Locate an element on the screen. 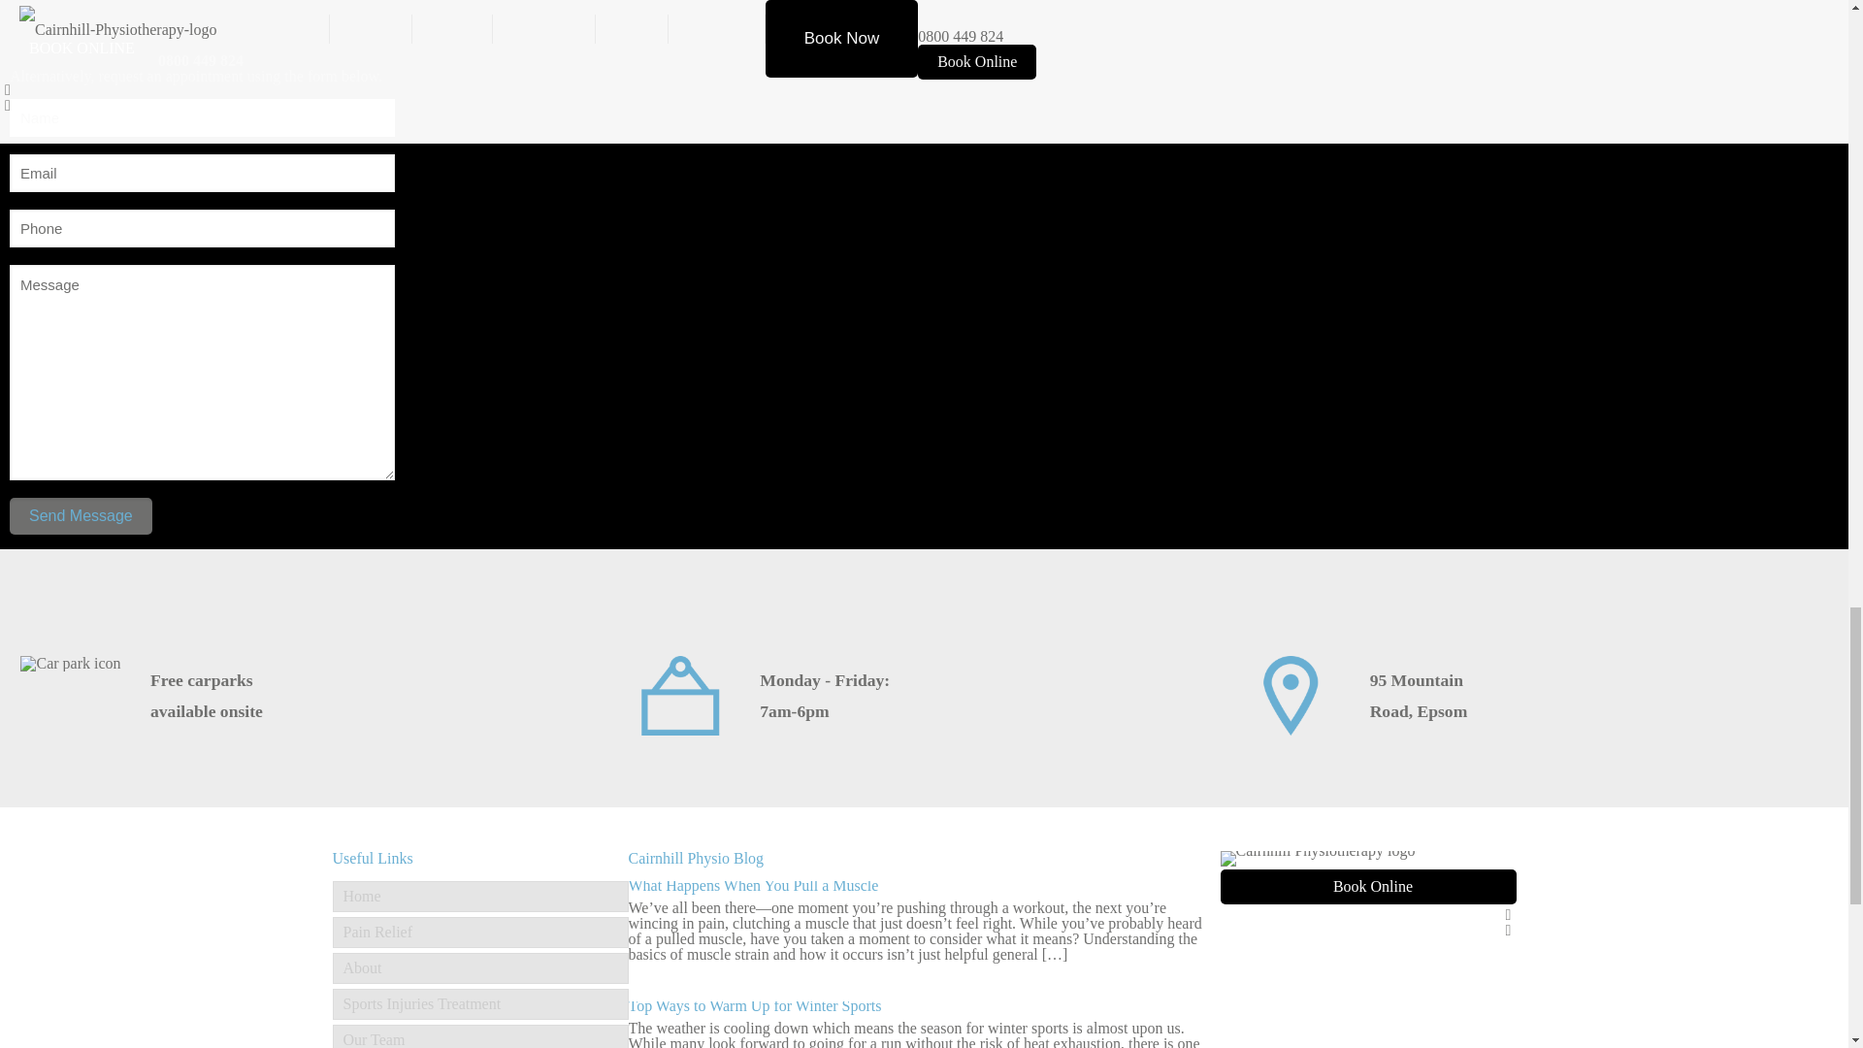  Home is located at coordinates (479, 897).